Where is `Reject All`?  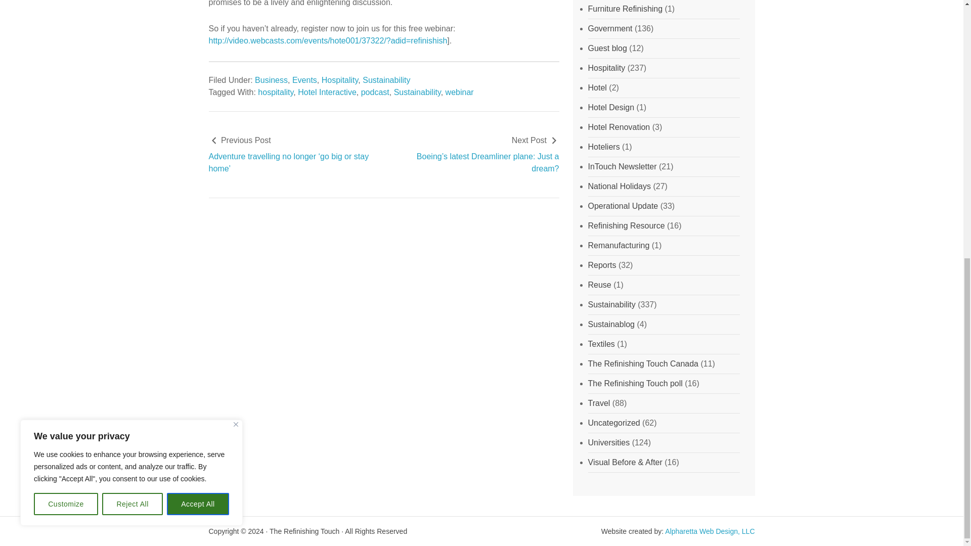
Reject All is located at coordinates (133, 15).